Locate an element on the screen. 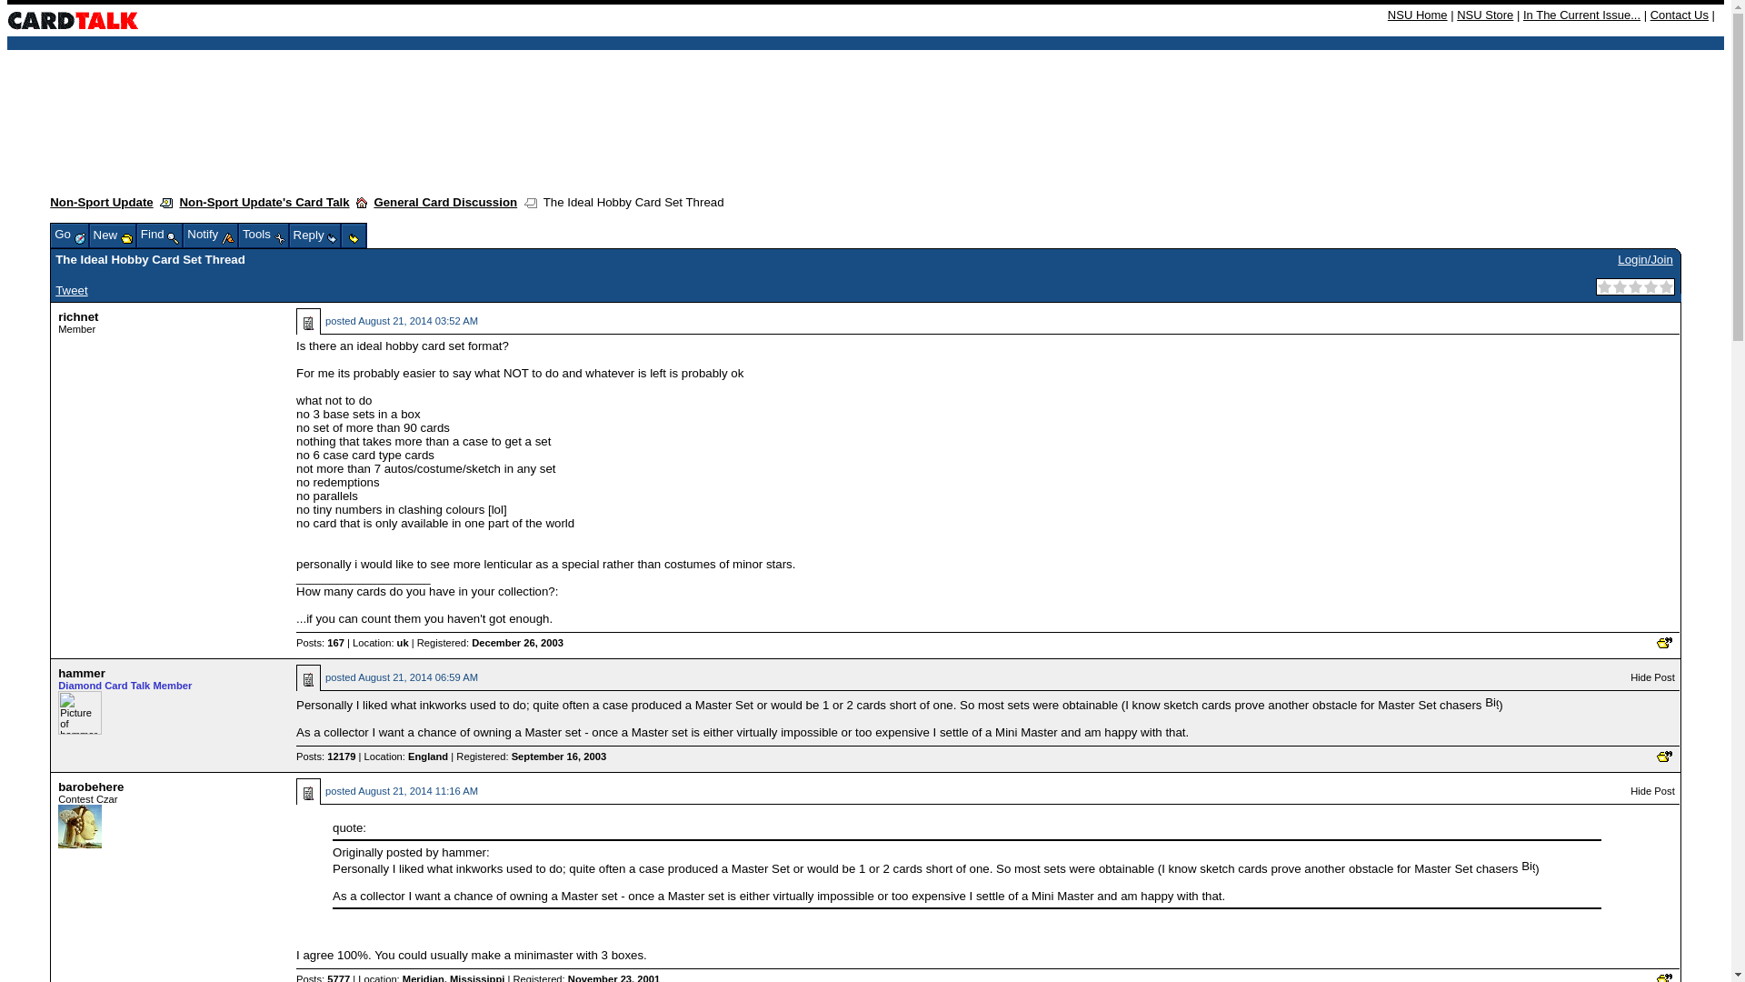 This screenshot has width=1745, height=982. Non-Sport Update is located at coordinates (102, 202).